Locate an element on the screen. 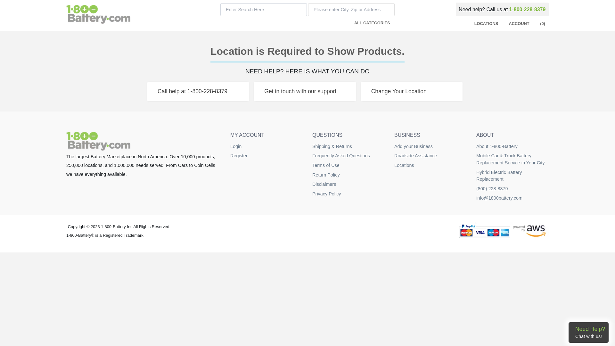 This screenshot has width=615, height=346. Login is located at coordinates (236, 146).